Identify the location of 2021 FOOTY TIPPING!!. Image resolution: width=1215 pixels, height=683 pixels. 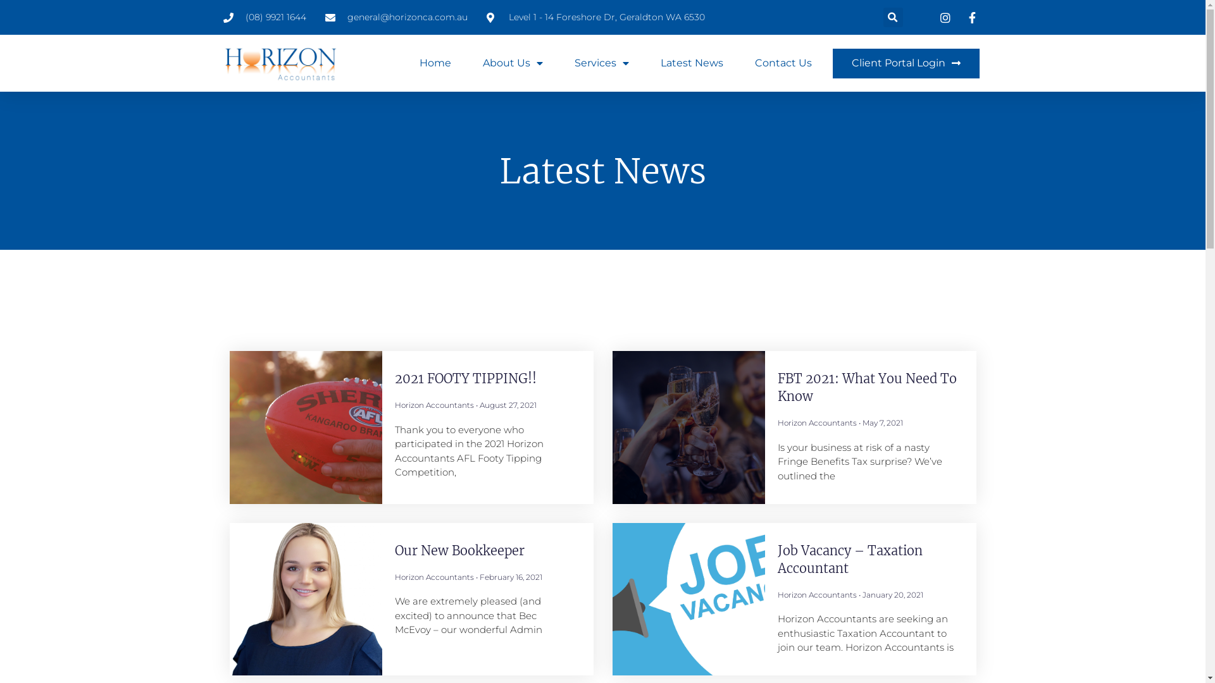
(466, 378).